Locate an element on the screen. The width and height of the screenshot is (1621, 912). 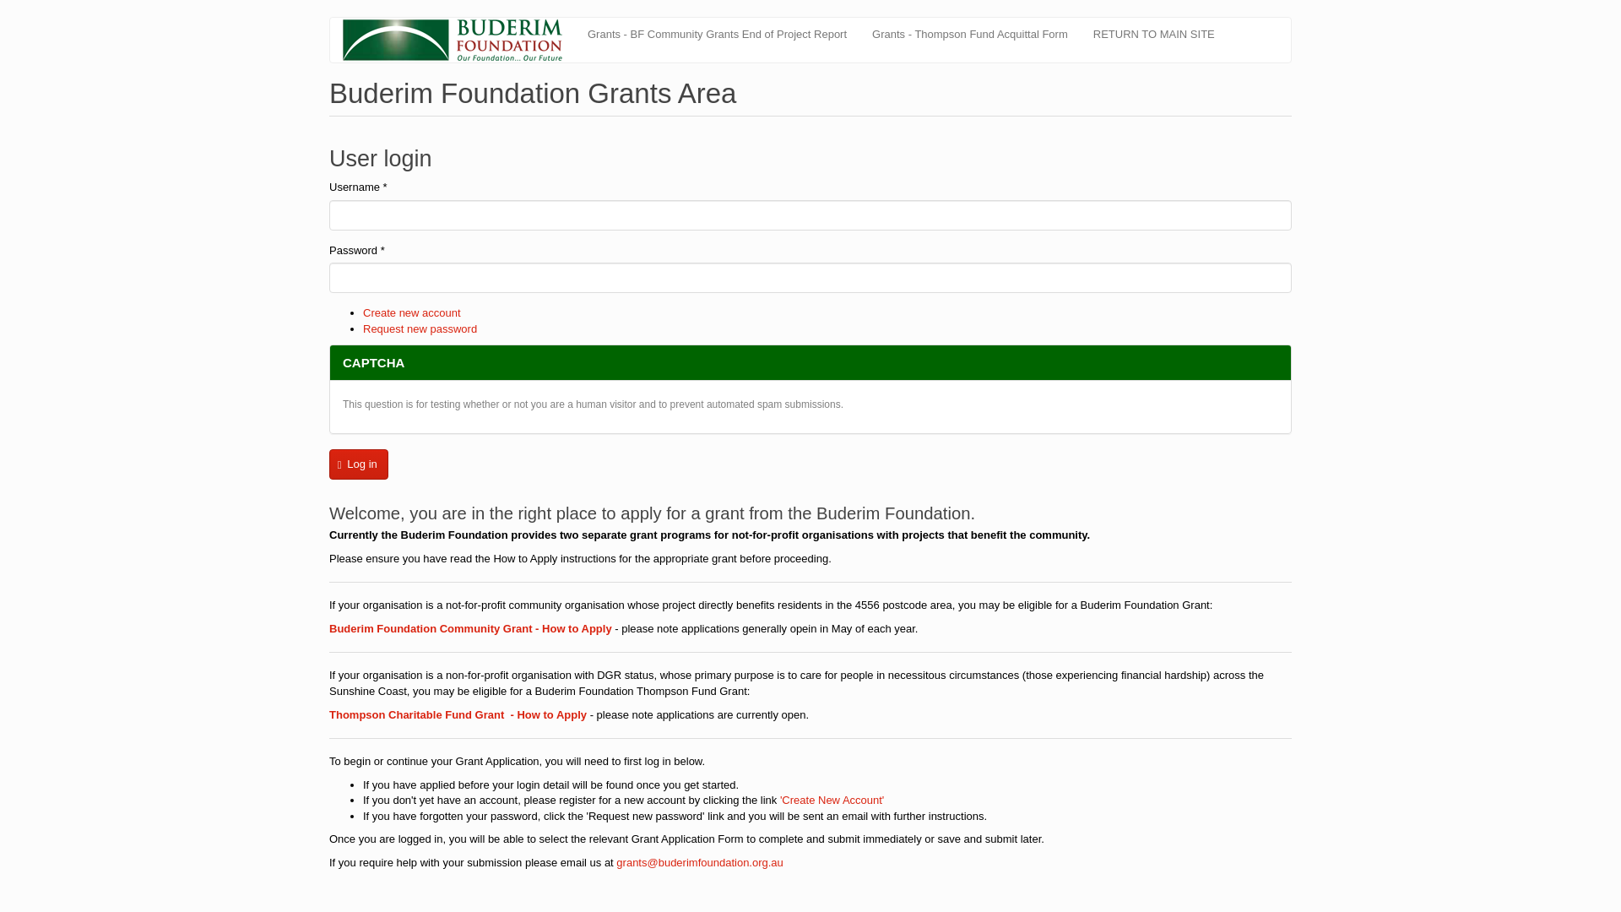
Create new account is located at coordinates (412, 312).